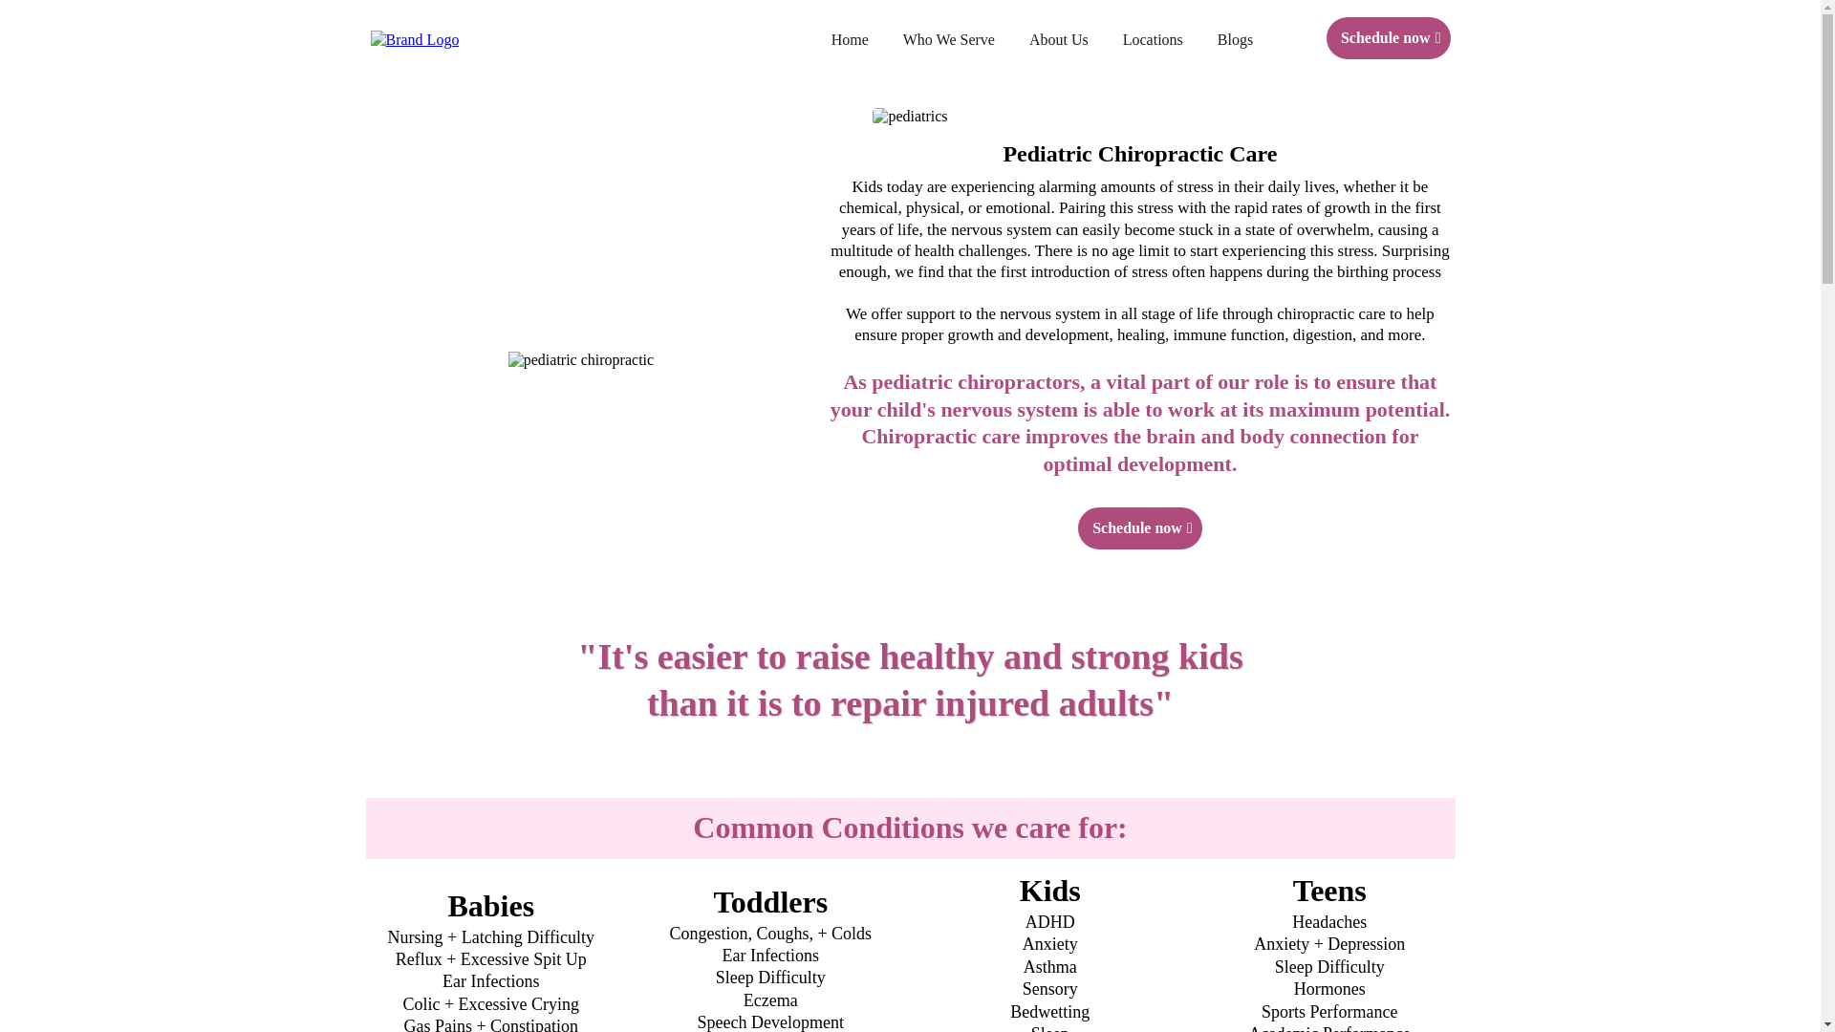  I want to click on Home, so click(851, 40).